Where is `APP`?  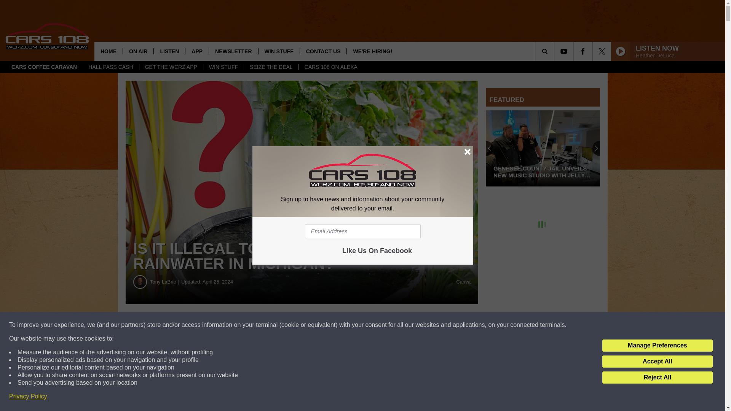
APP is located at coordinates (196, 51).